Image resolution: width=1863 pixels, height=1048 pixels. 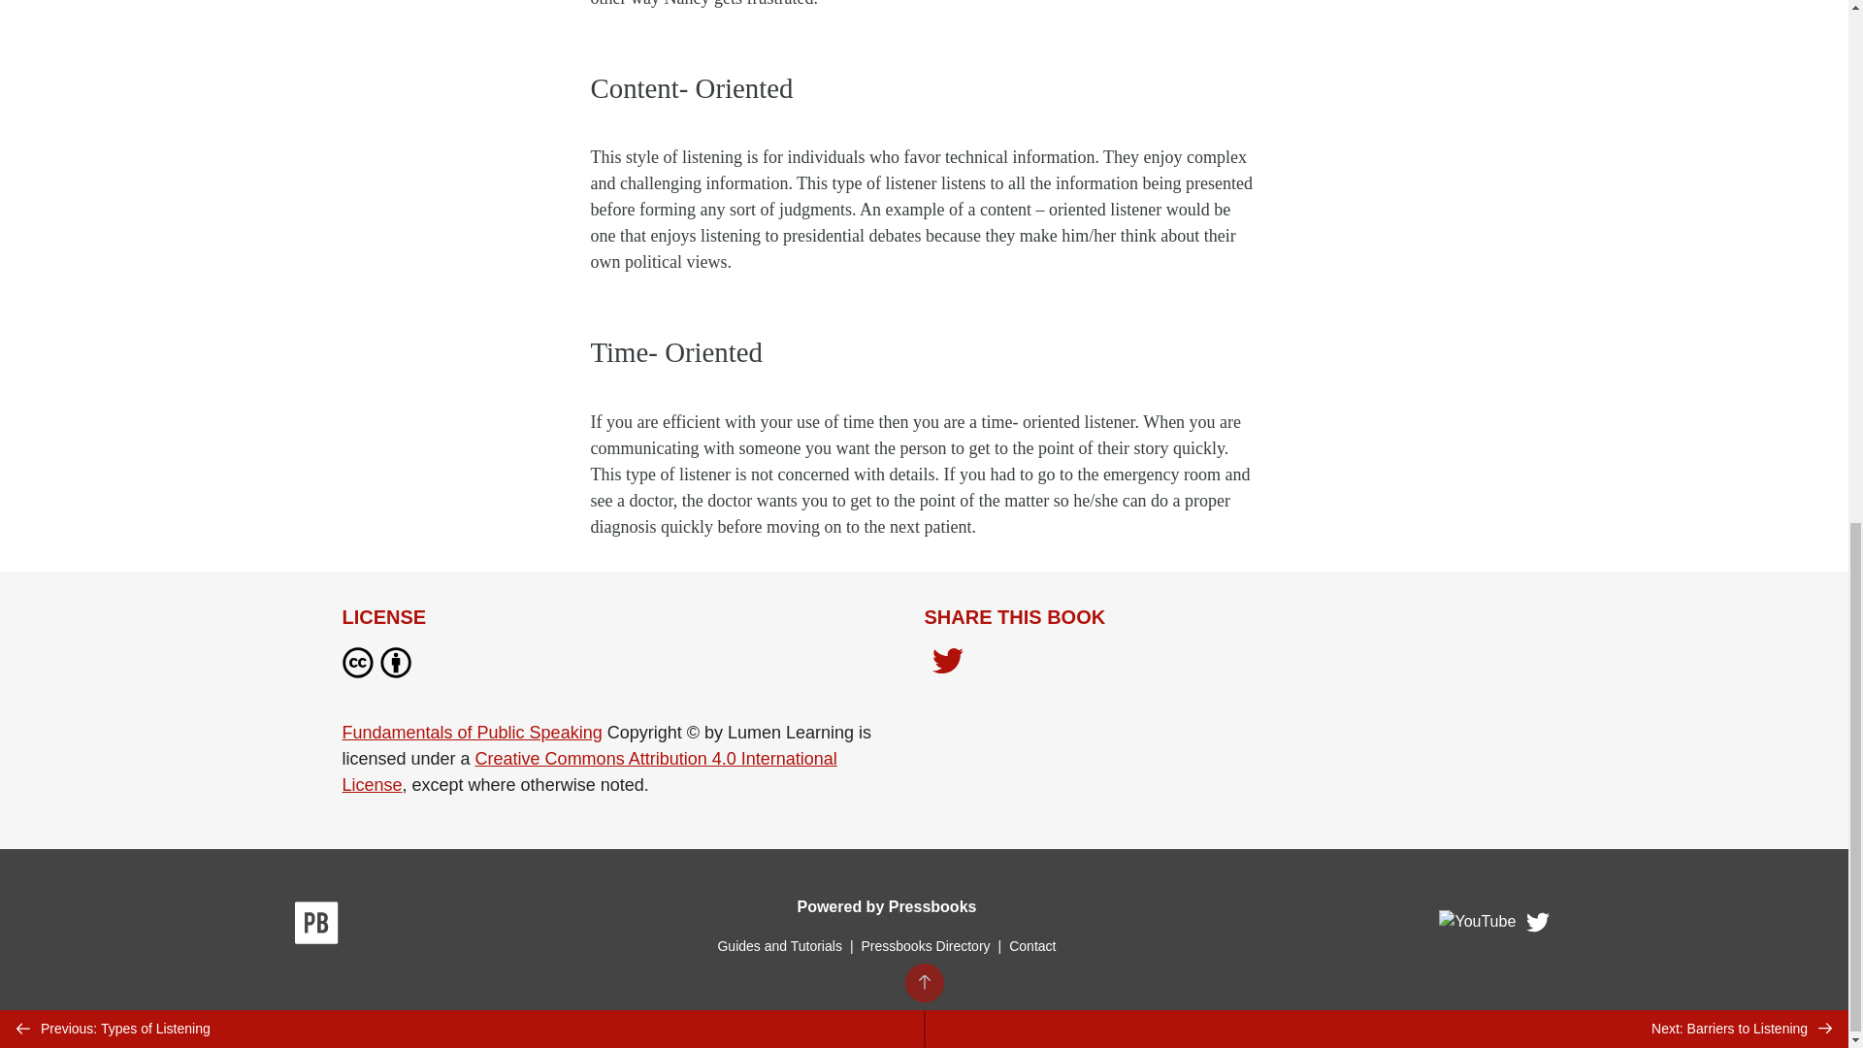 I want to click on Pressbooks on YouTube, so click(x=1478, y=928).